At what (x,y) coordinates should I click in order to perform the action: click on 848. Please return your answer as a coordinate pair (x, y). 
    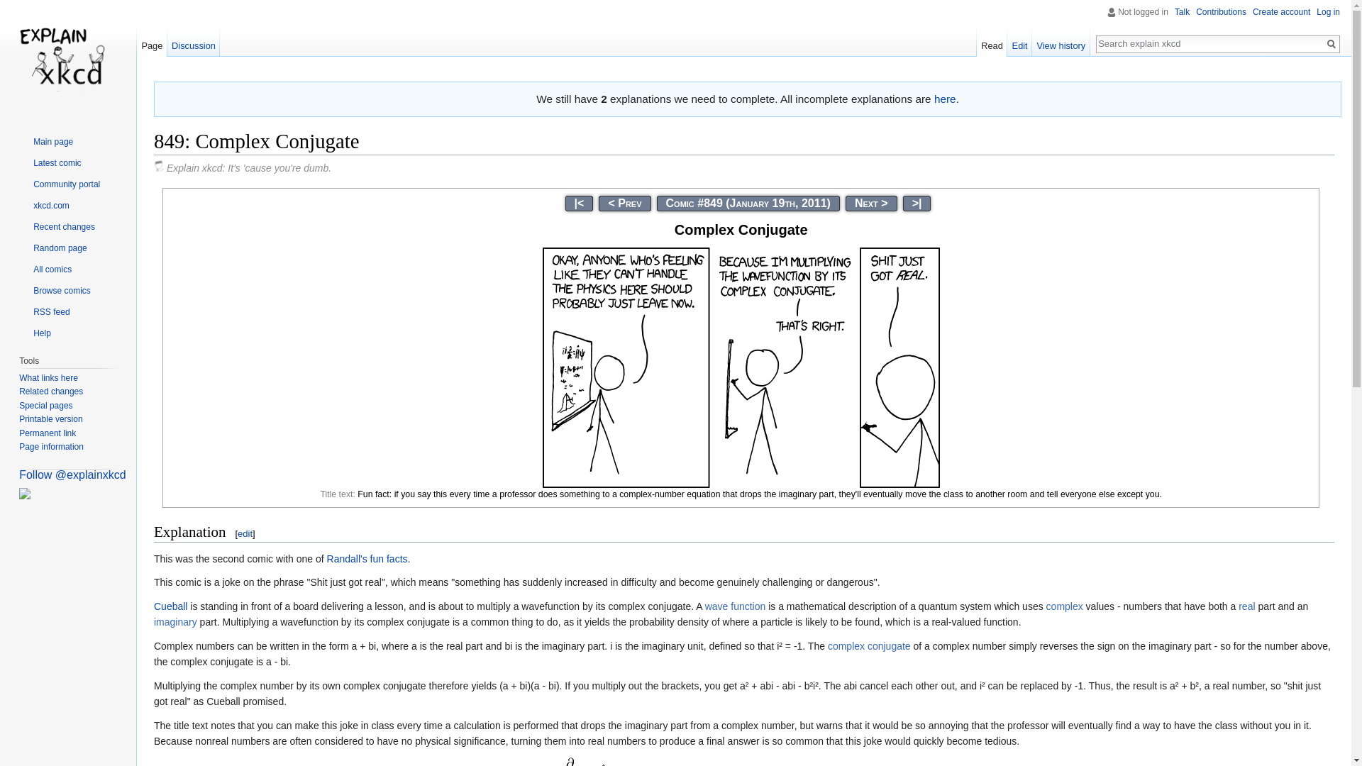
    Looking at the image, I should click on (624, 203).